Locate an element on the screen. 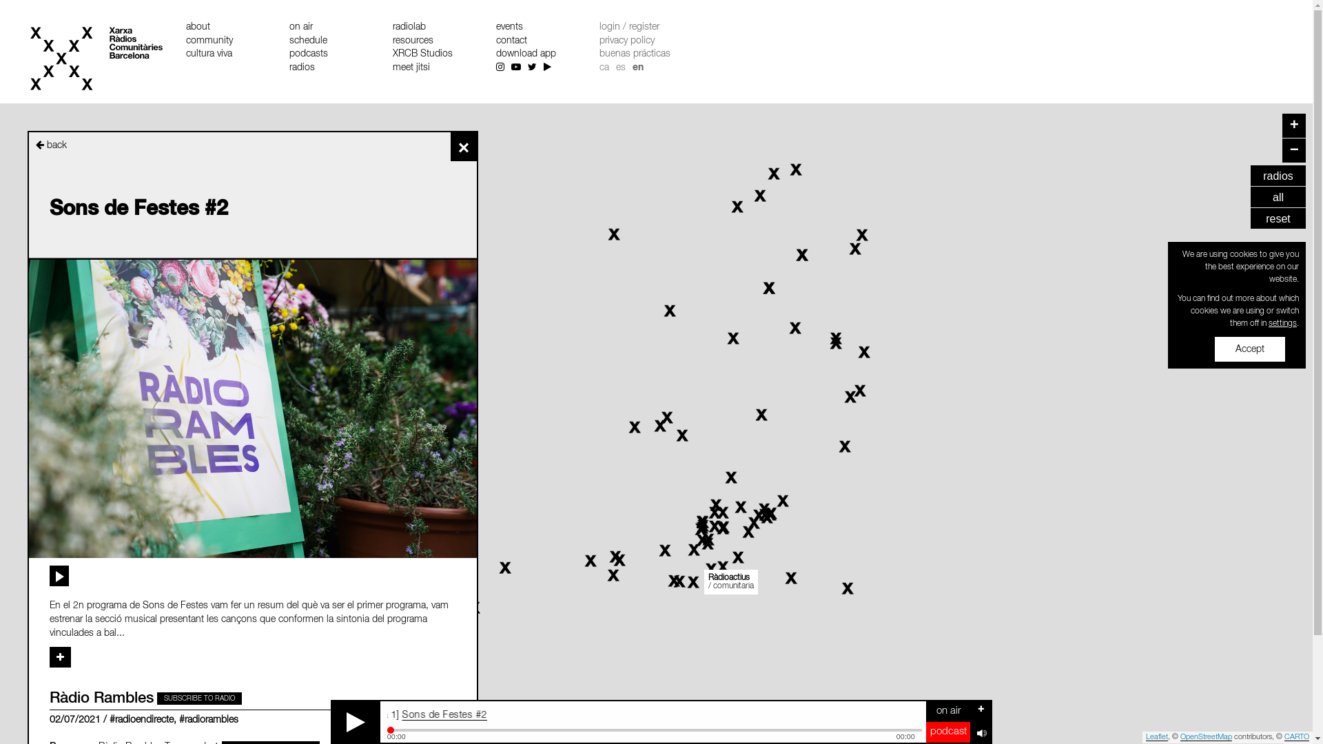 This screenshot has width=1323, height=744. login / register is located at coordinates (630, 27).